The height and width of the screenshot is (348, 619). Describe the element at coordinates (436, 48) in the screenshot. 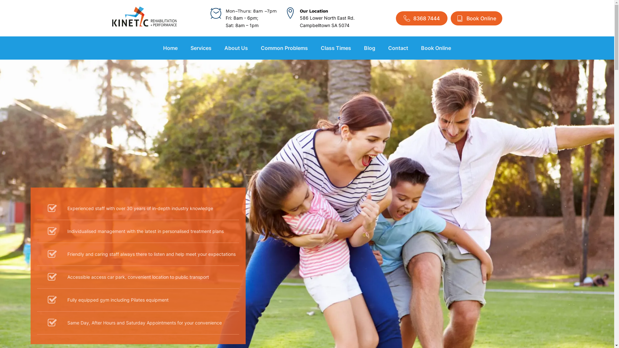

I see `Book Online` at that location.